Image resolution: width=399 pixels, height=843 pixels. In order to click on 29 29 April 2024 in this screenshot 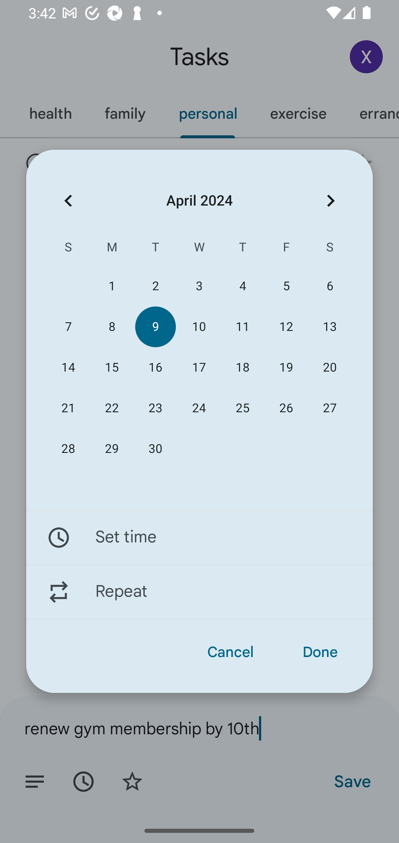, I will do `click(112, 449)`.